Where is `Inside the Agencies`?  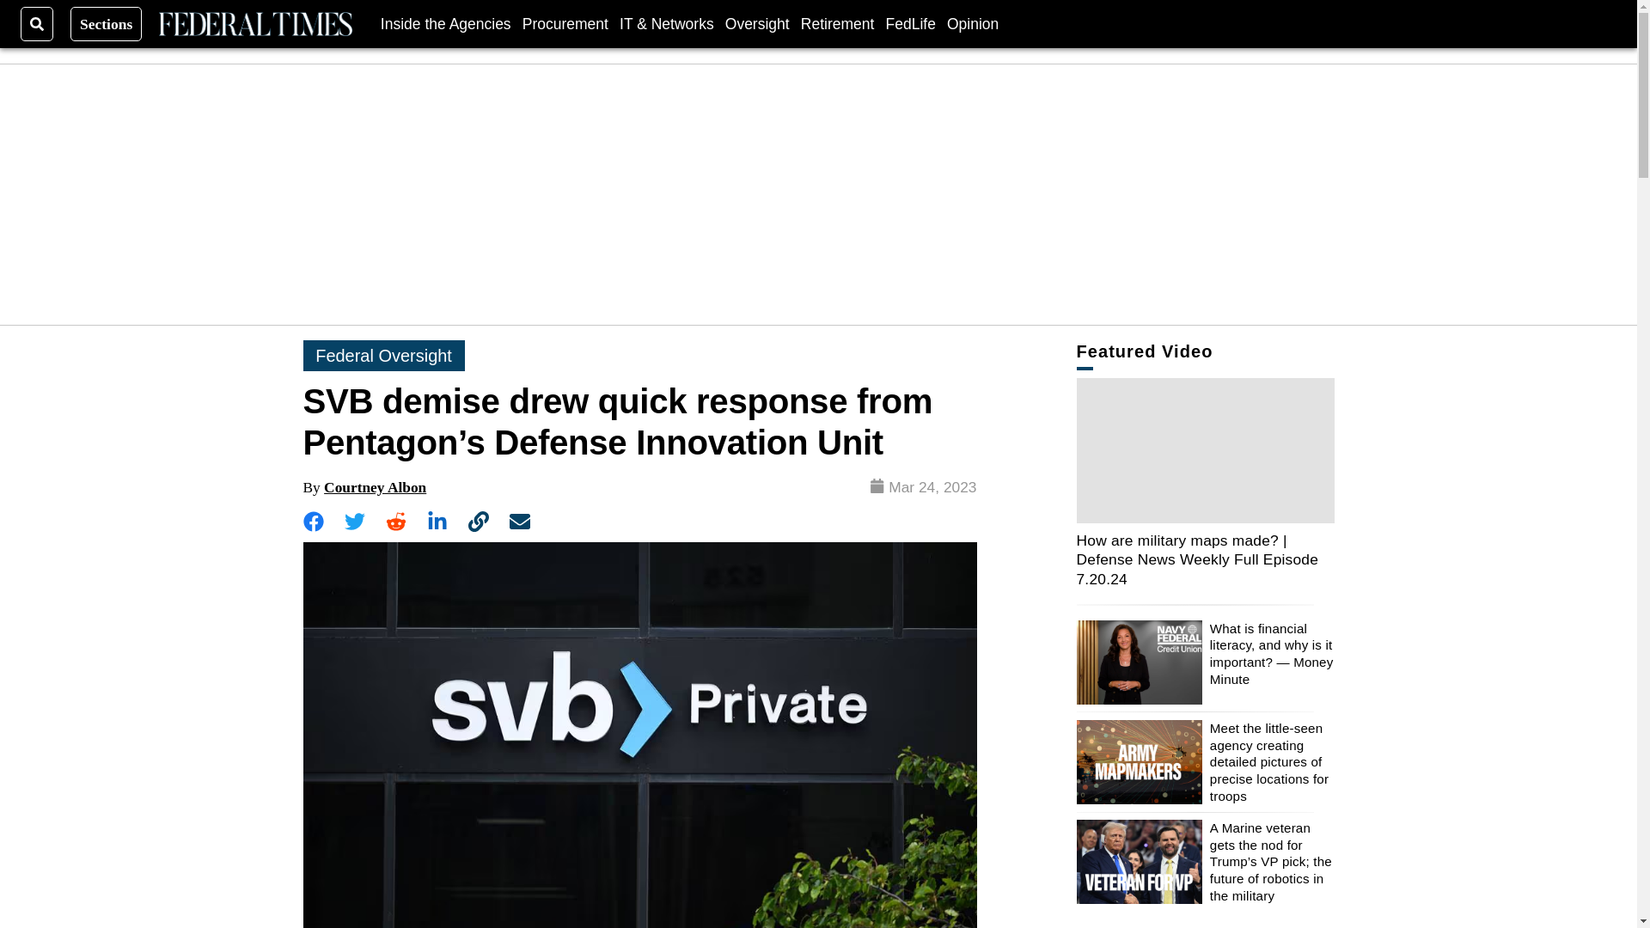
Inside the Agencies is located at coordinates (446, 23).